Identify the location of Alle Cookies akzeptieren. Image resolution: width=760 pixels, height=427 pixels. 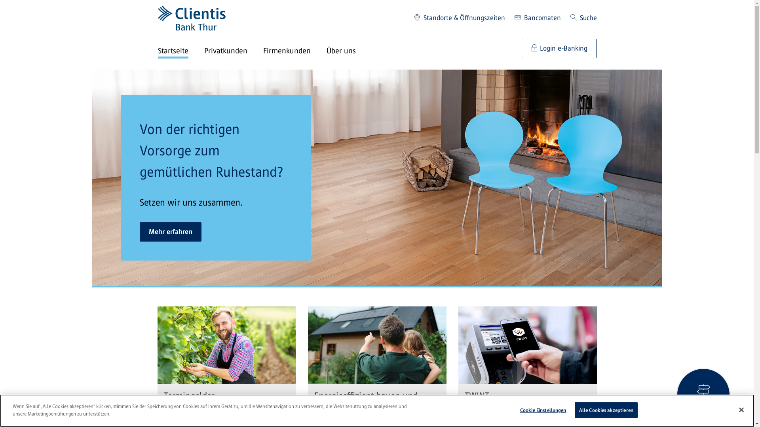
(606, 410).